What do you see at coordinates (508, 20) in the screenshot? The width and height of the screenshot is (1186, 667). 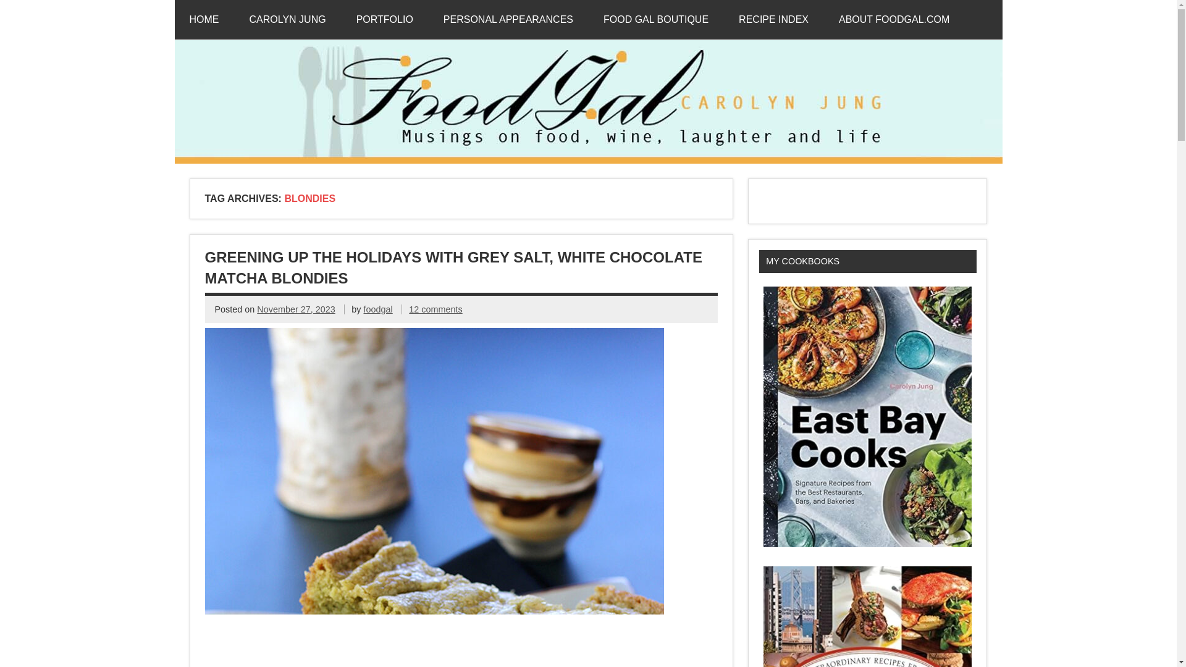 I see `PERSONAL APPEARANCES` at bounding box center [508, 20].